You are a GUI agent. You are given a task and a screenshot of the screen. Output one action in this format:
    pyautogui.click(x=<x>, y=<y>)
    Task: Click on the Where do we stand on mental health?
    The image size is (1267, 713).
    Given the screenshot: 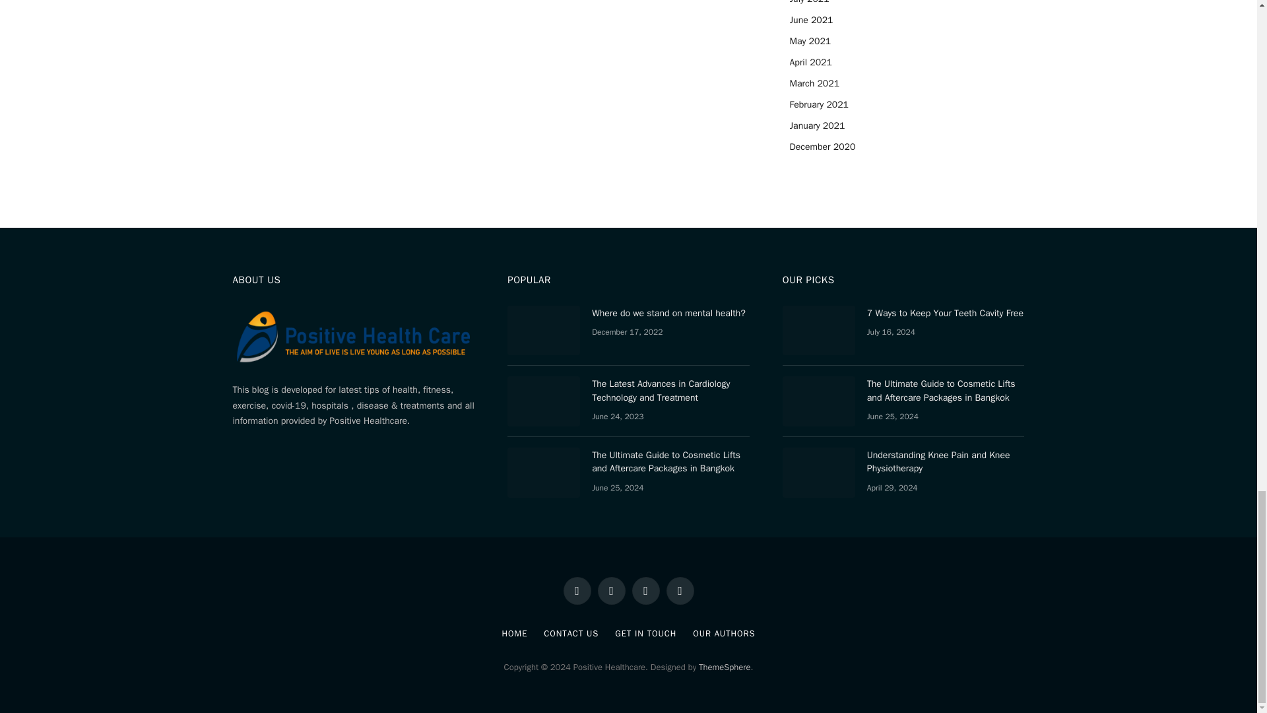 What is the action you would take?
    pyautogui.click(x=544, y=330)
    